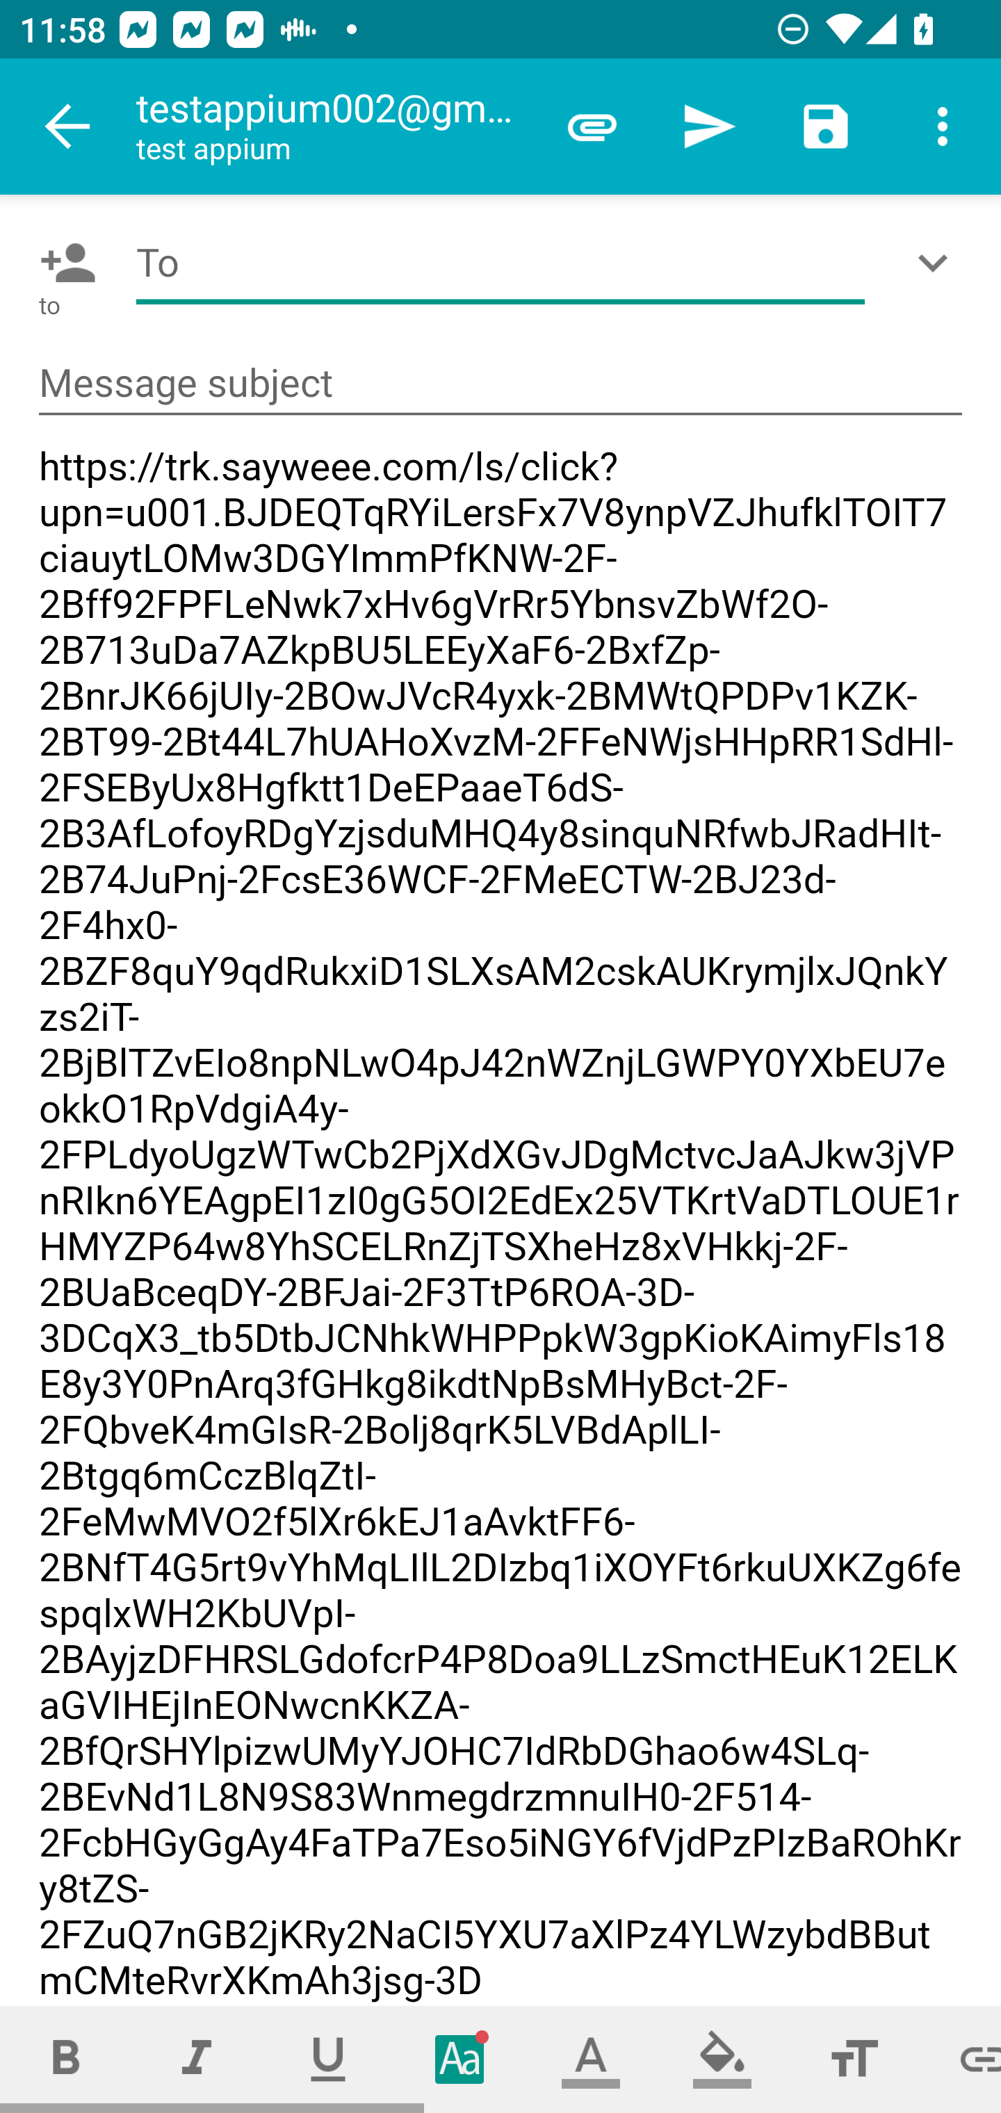 Image resolution: width=1001 pixels, height=2113 pixels. What do you see at coordinates (460, 2059) in the screenshot?
I see `Typeface (font)` at bounding box center [460, 2059].